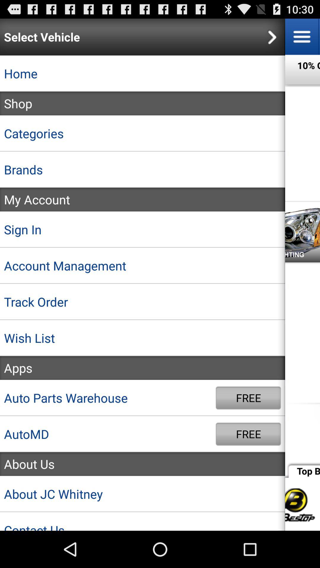  I want to click on turn on the icon above the account management, so click(143, 229).